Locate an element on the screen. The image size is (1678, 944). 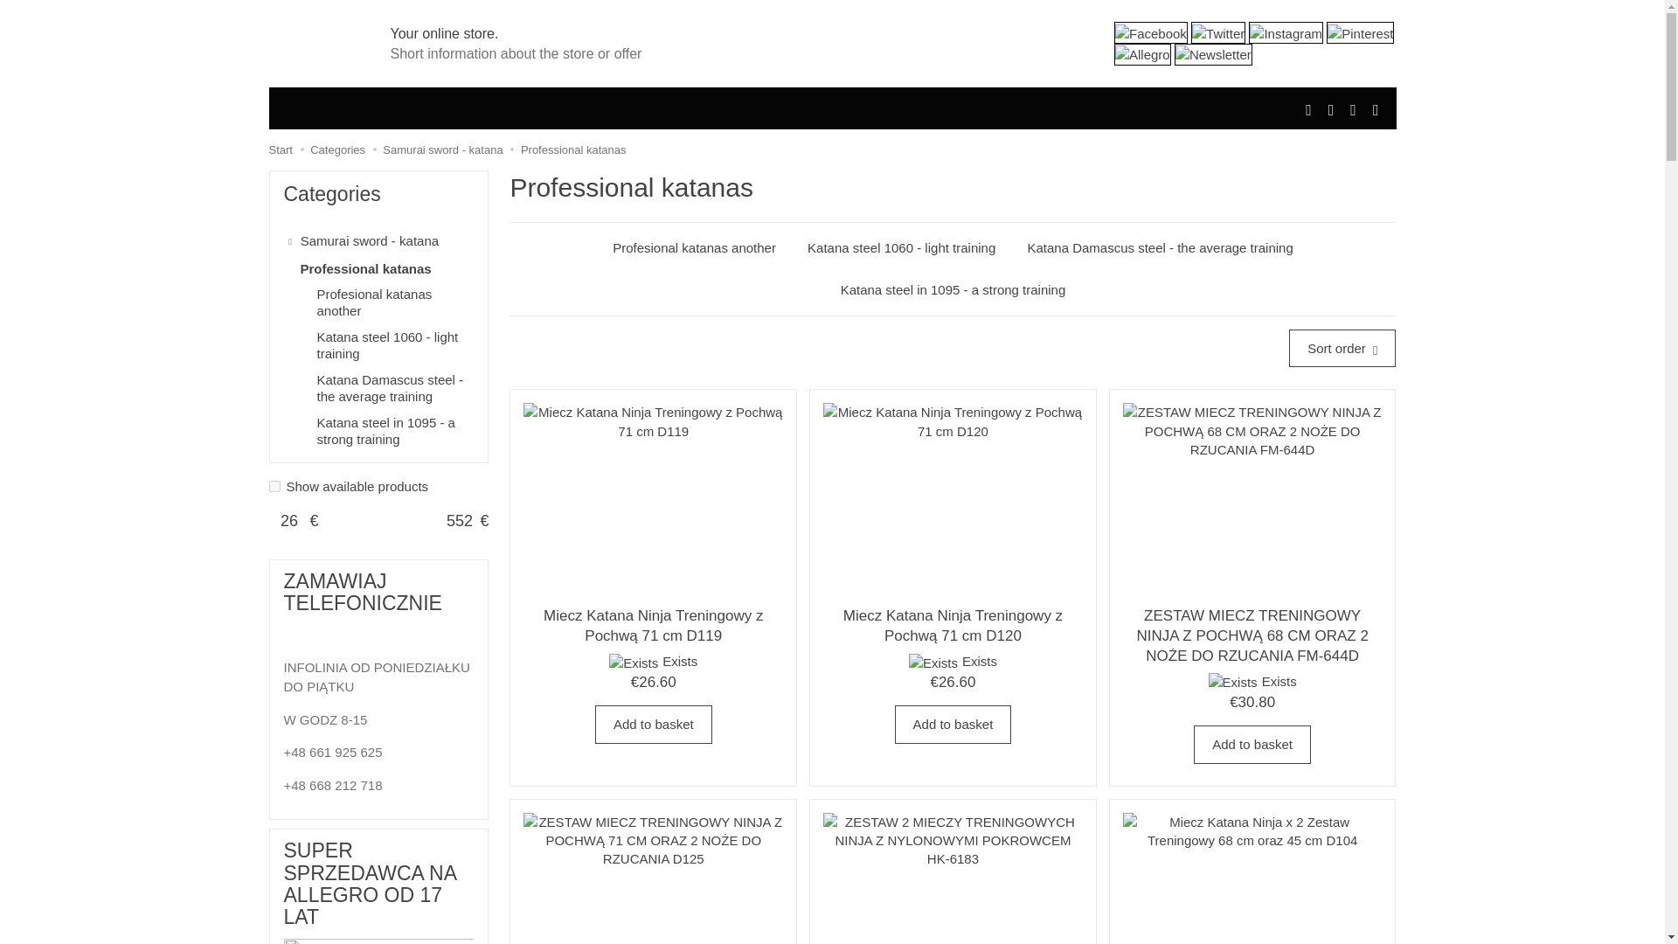
552 is located at coordinates (459, 522).